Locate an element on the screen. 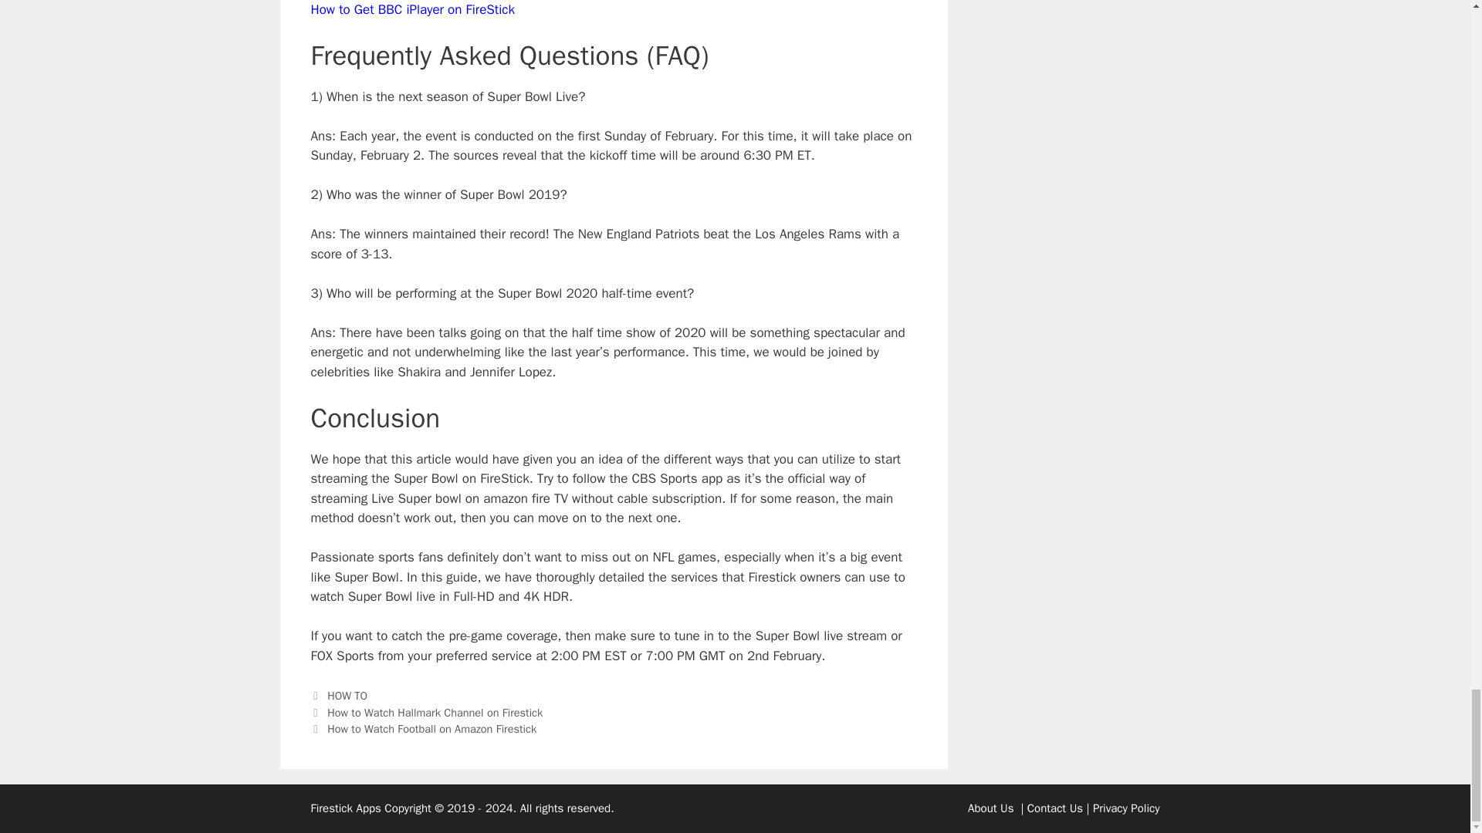 The width and height of the screenshot is (1482, 833). HOW TO is located at coordinates (347, 696).